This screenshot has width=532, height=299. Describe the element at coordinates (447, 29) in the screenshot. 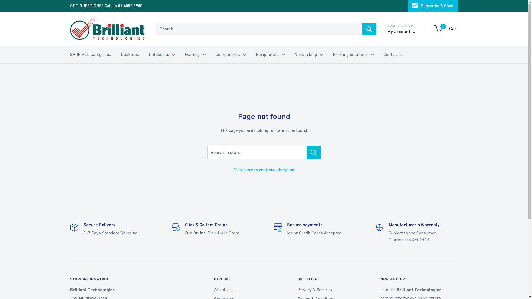

I see `0
Cart` at that location.